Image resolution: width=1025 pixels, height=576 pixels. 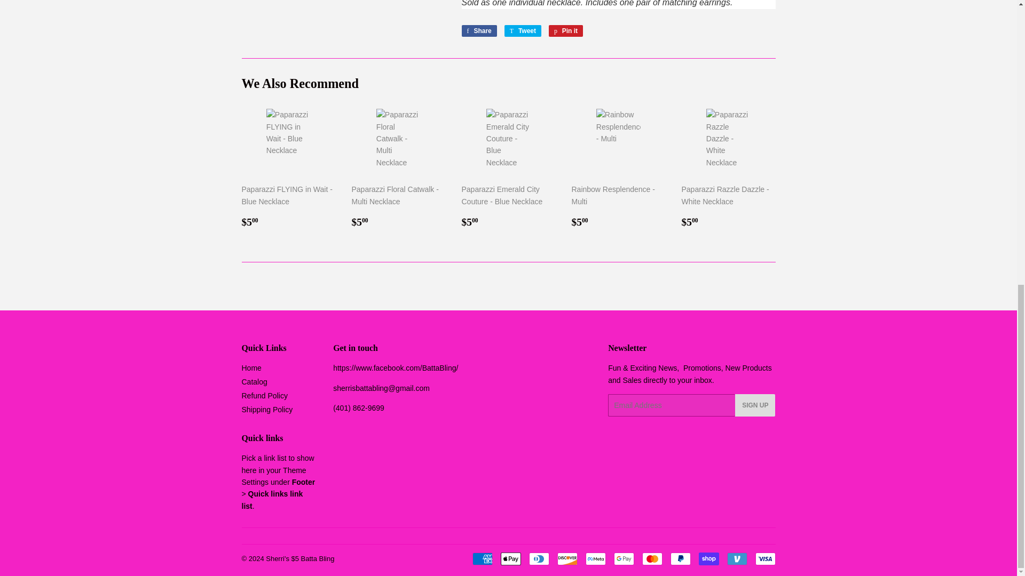 I want to click on Apple Pay, so click(x=538, y=558).